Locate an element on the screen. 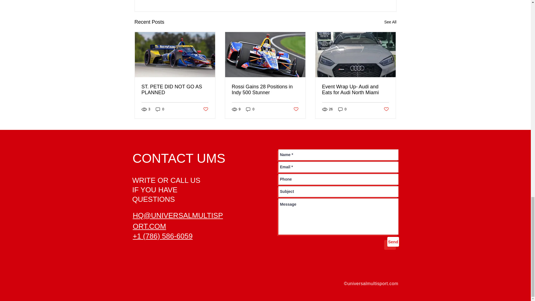 The height and width of the screenshot is (301, 535). Event Wrap Up- Audi and Eats for Audi North Miami is located at coordinates (355, 90).